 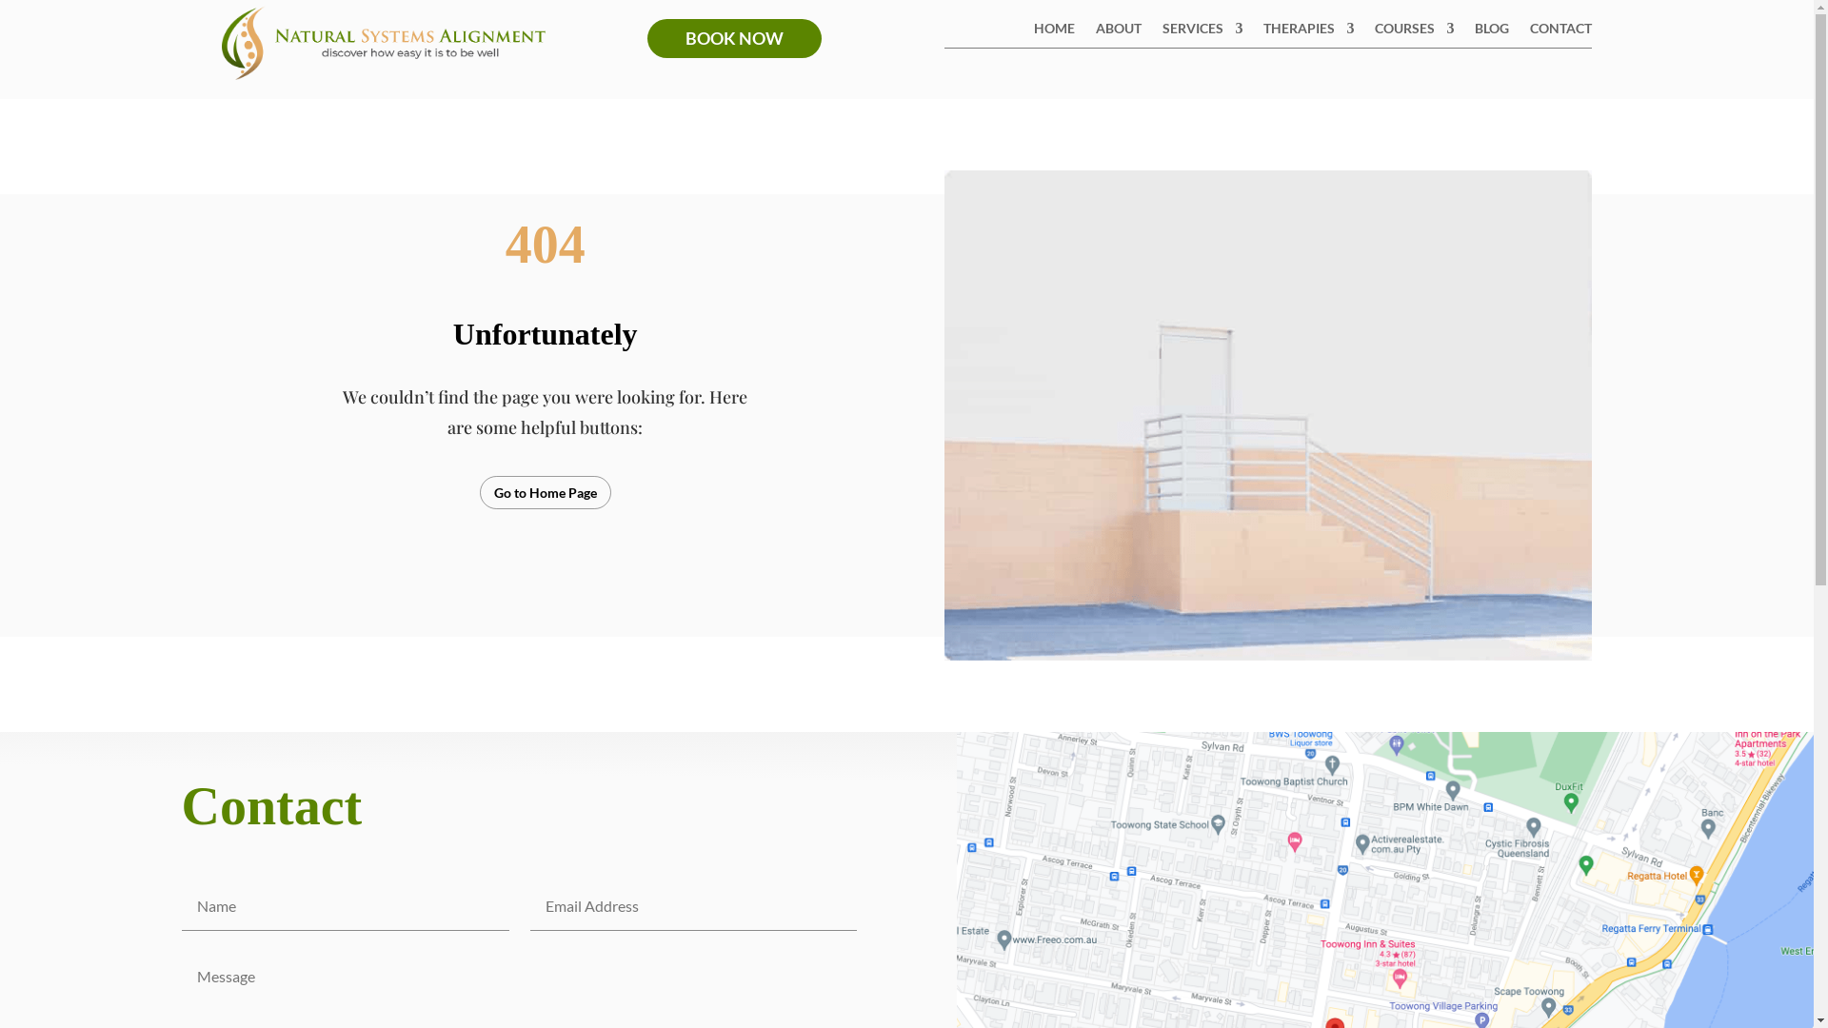 What do you see at coordinates (1202, 32) in the screenshot?
I see `SERVICES` at bounding box center [1202, 32].